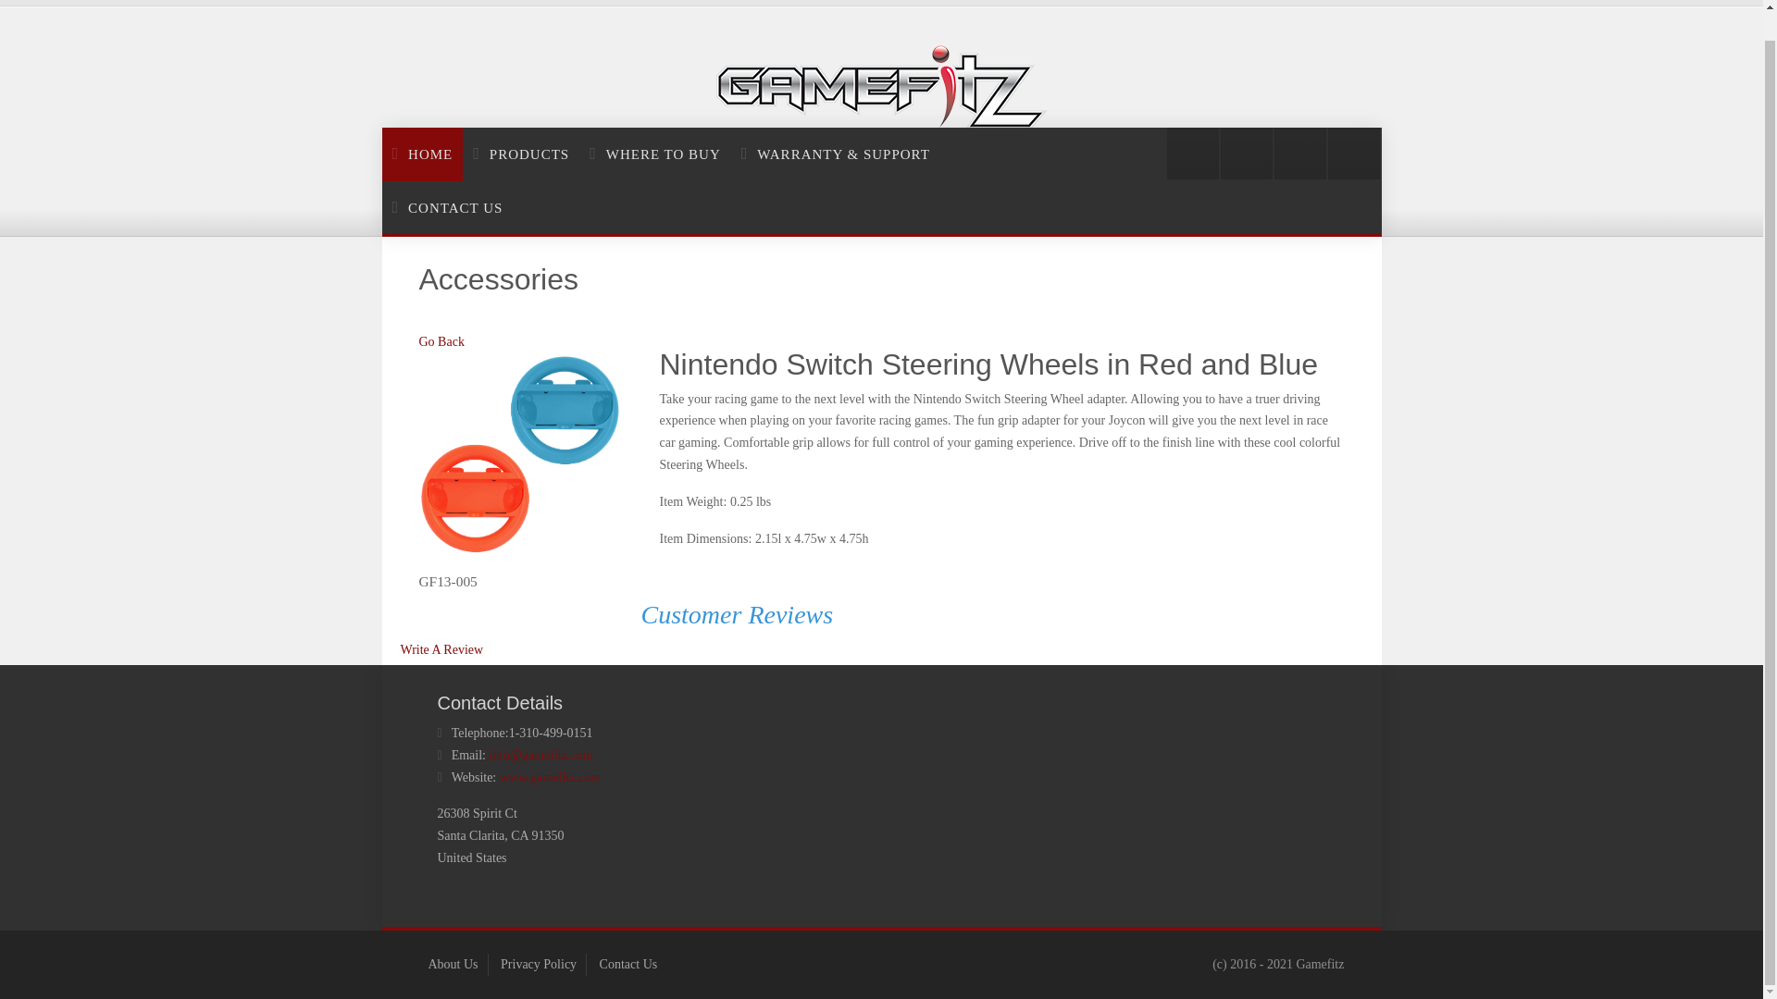  Describe the element at coordinates (628, 964) in the screenshot. I see `Contact Us` at that location.